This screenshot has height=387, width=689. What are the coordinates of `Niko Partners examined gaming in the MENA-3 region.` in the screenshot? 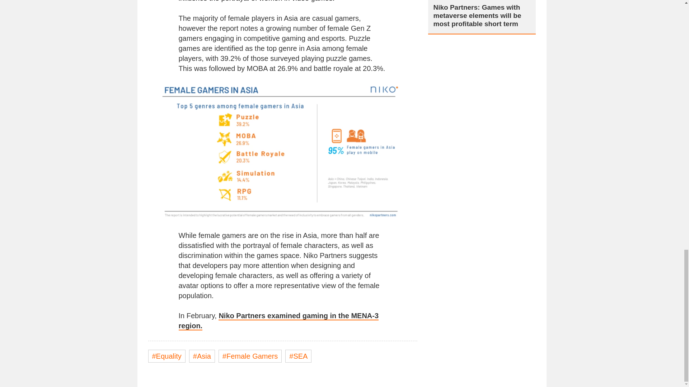 It's located at (278, 321).